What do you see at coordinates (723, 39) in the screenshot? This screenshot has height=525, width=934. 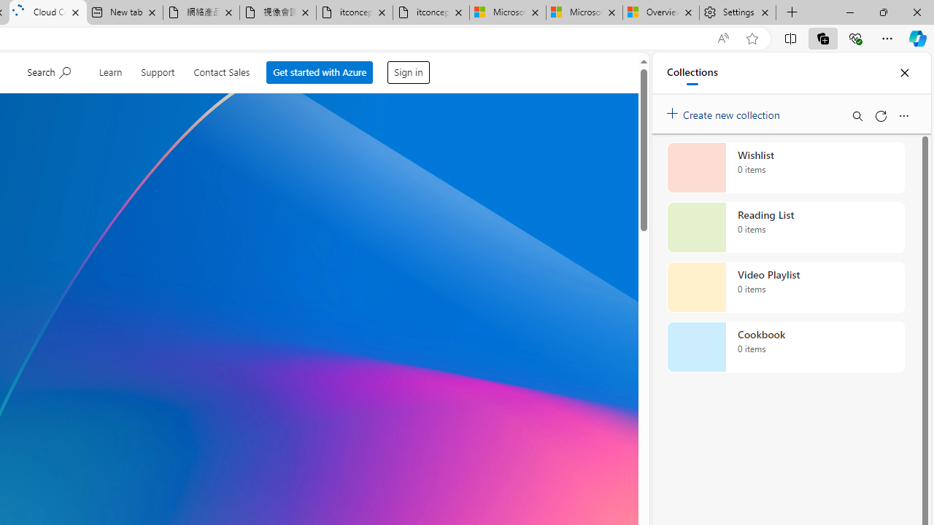 I see `Enhance video` at bounding box center [723, 39].